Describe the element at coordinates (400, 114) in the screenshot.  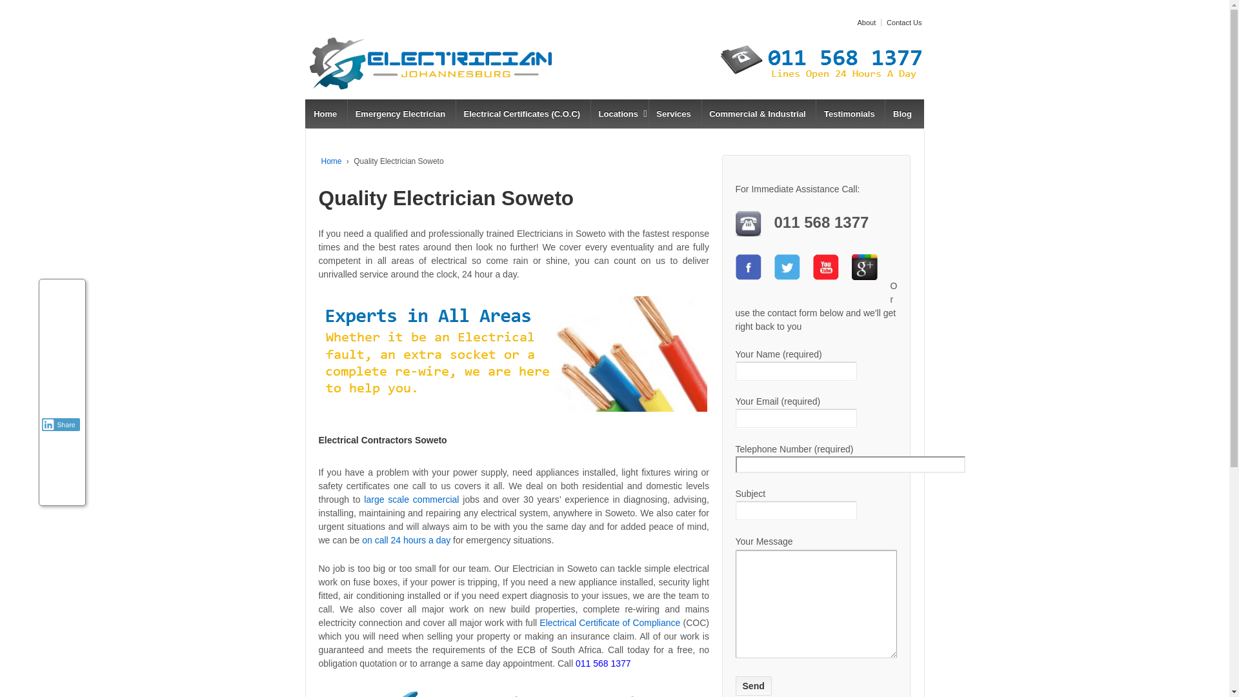
I see `Emergency Electrician` at that location.